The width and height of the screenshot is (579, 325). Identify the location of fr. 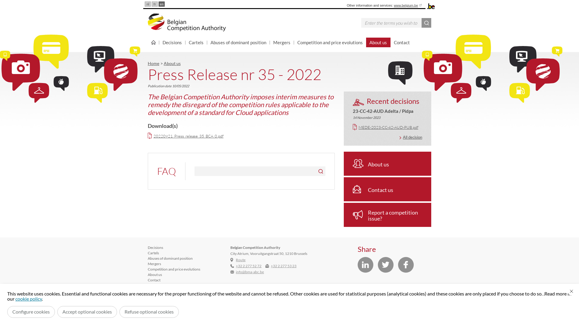
(155, 4).